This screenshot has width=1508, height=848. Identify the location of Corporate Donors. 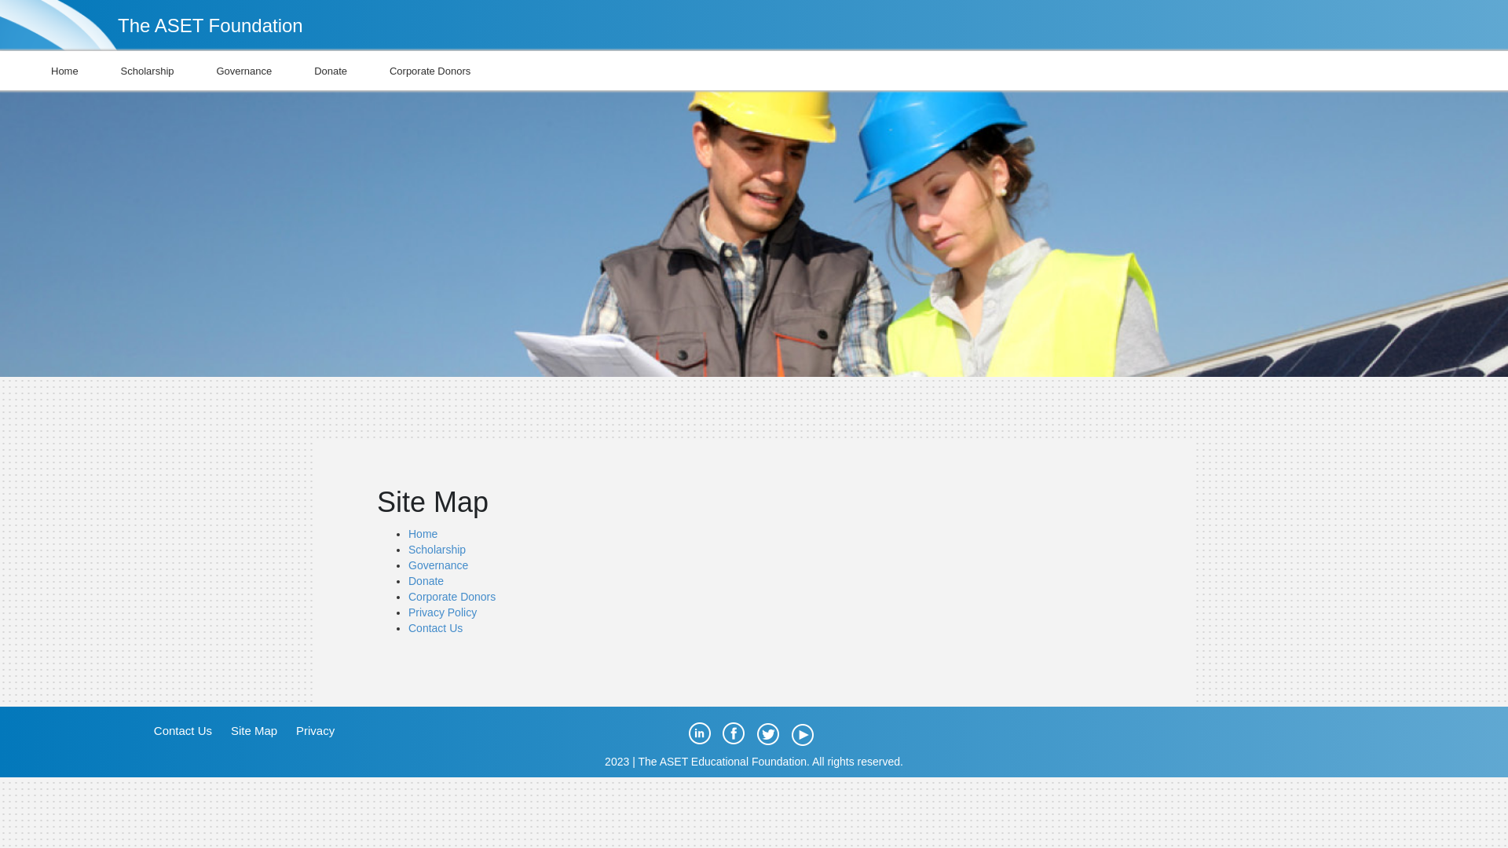
(430, 71).